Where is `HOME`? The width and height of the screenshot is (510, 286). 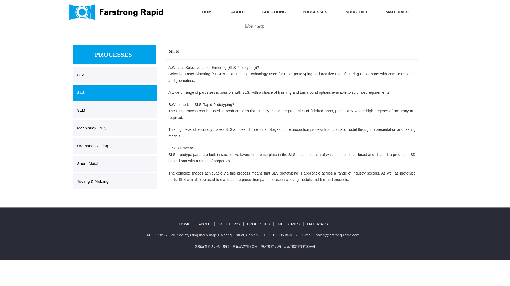 HOME is located at coordinates (208, 12).